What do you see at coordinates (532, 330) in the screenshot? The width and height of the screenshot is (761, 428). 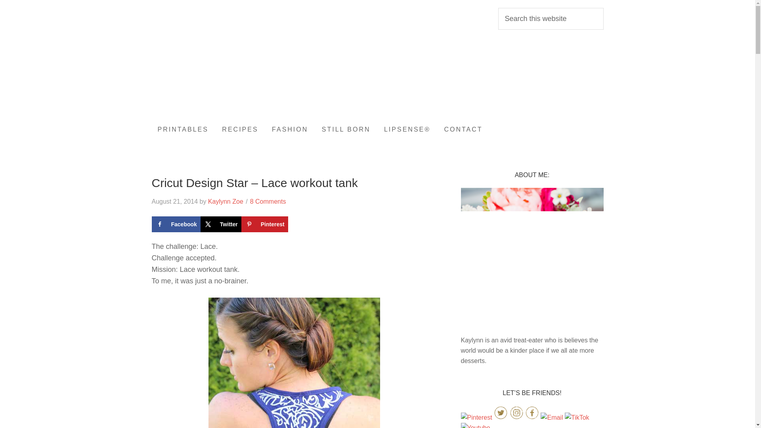 I see `About me: ` at bounding box center [532, 330].